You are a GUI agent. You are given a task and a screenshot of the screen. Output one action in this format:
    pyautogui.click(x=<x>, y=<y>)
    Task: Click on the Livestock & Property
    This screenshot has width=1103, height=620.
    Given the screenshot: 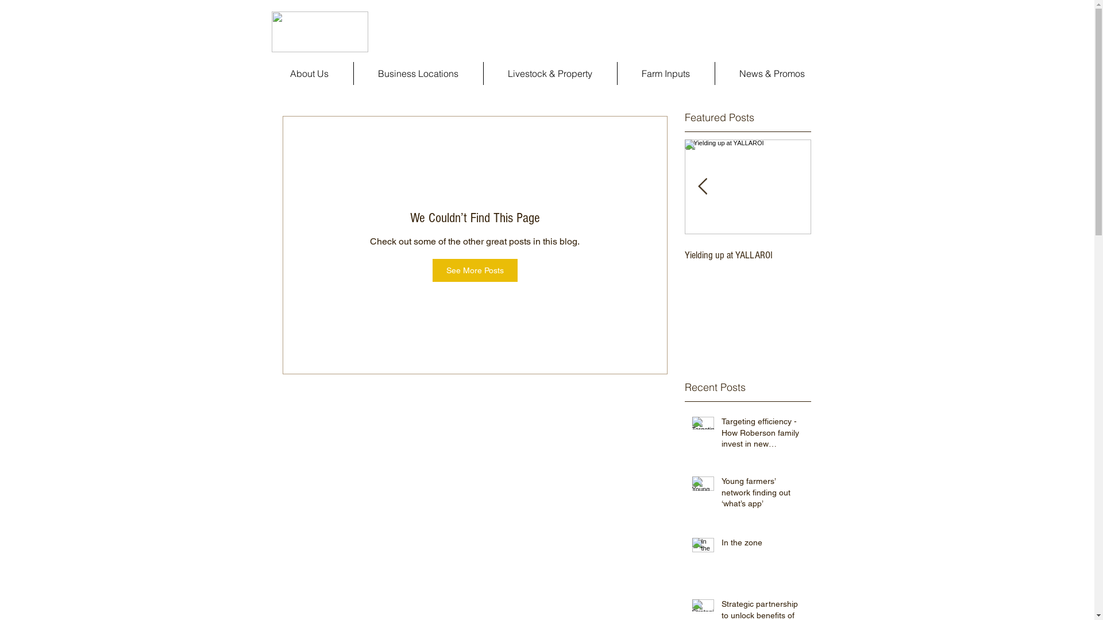 What is the action you would take?
    pyautogui.click(x=550, y=73)
    